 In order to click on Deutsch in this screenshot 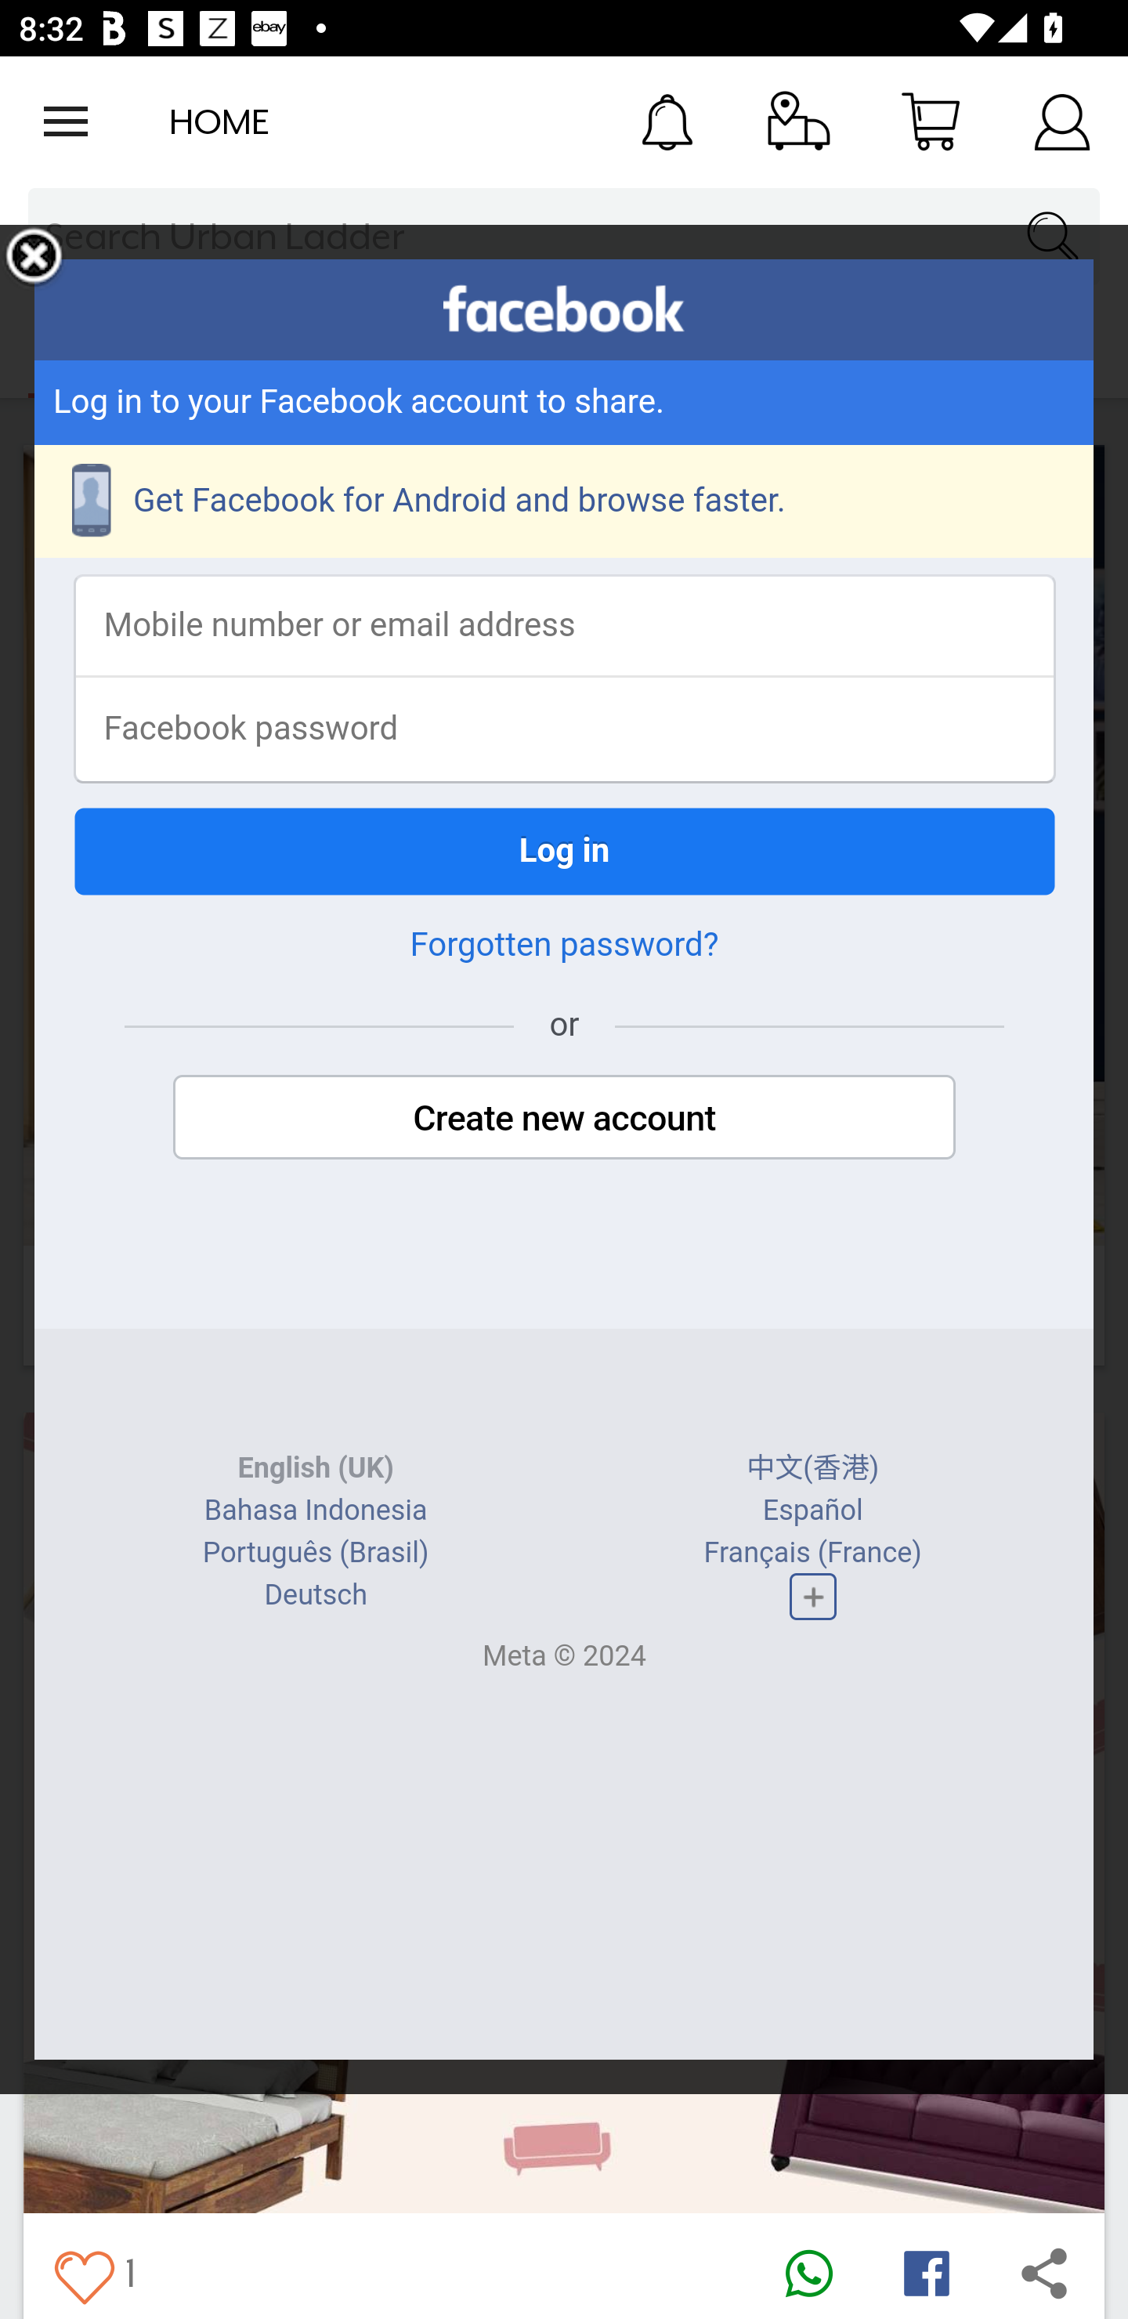, I will do `click(315, 1595)`.